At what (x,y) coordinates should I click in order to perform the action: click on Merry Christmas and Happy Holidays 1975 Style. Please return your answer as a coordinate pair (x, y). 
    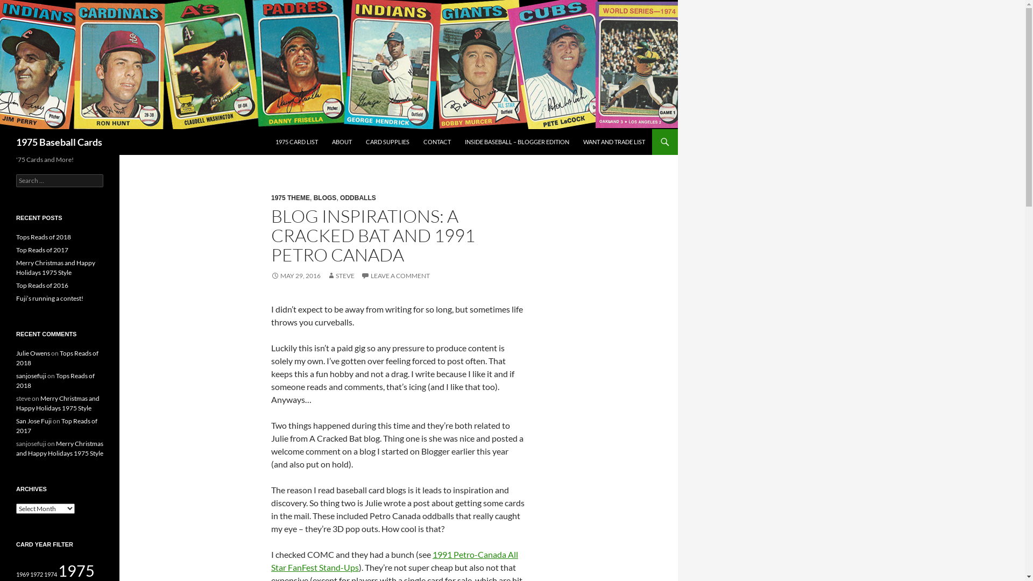
    Looking at the image, I should click on (60, 449).